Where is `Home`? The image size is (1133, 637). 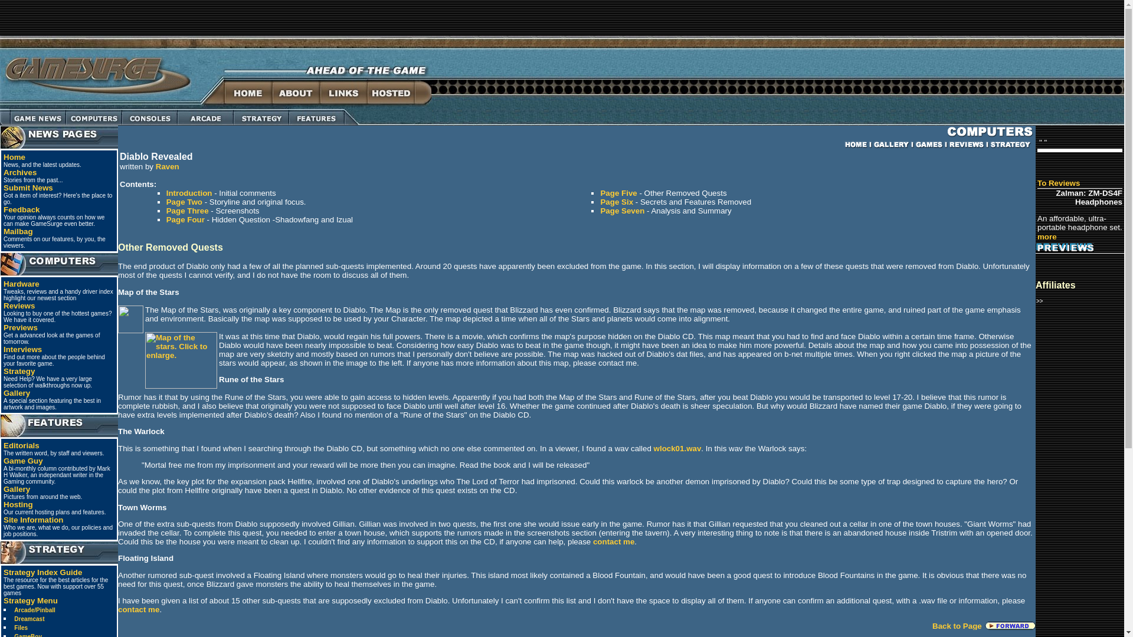 Home is located at coordinates (14, 157).